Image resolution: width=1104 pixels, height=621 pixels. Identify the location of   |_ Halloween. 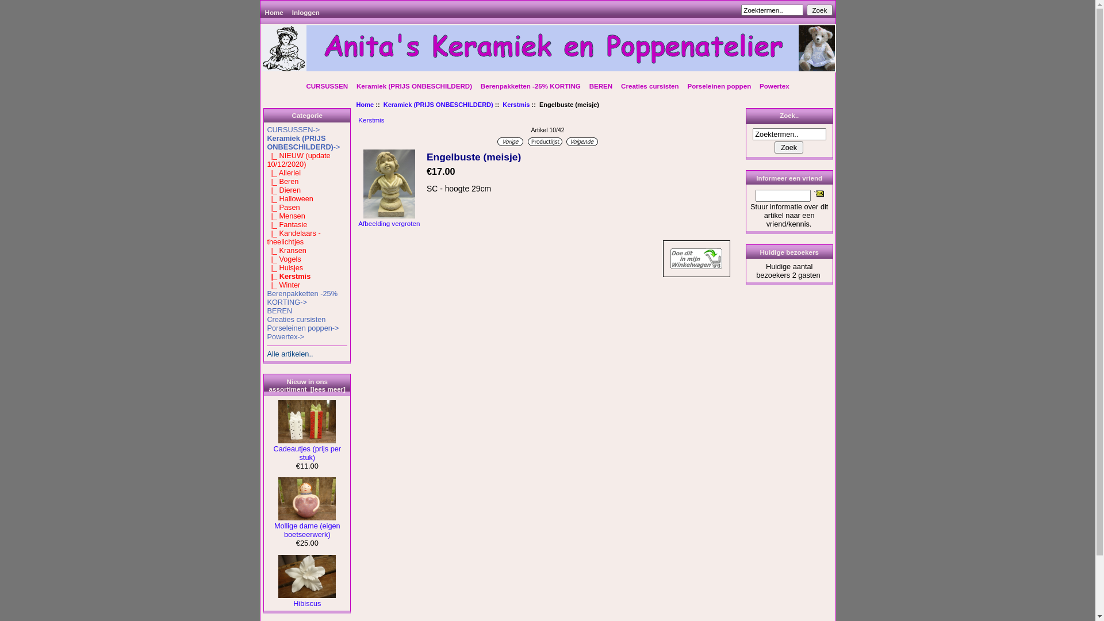
(290, 199).